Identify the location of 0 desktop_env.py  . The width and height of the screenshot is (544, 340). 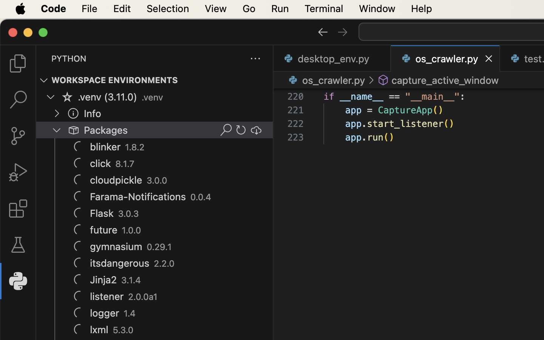
(332, 59).